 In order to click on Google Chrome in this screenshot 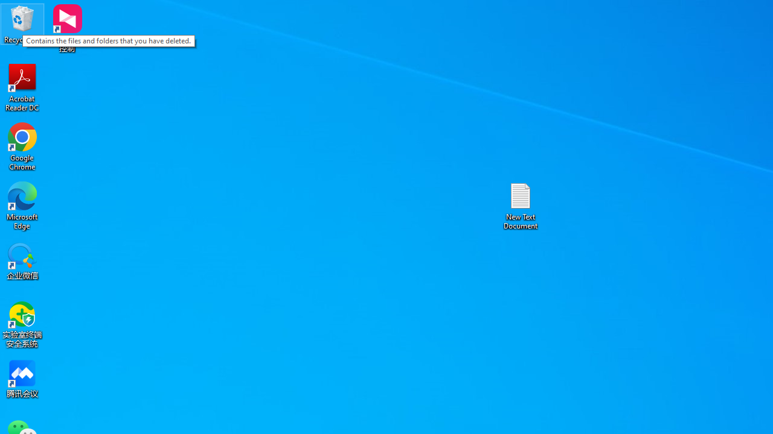, I will do `click(22, 146)`.